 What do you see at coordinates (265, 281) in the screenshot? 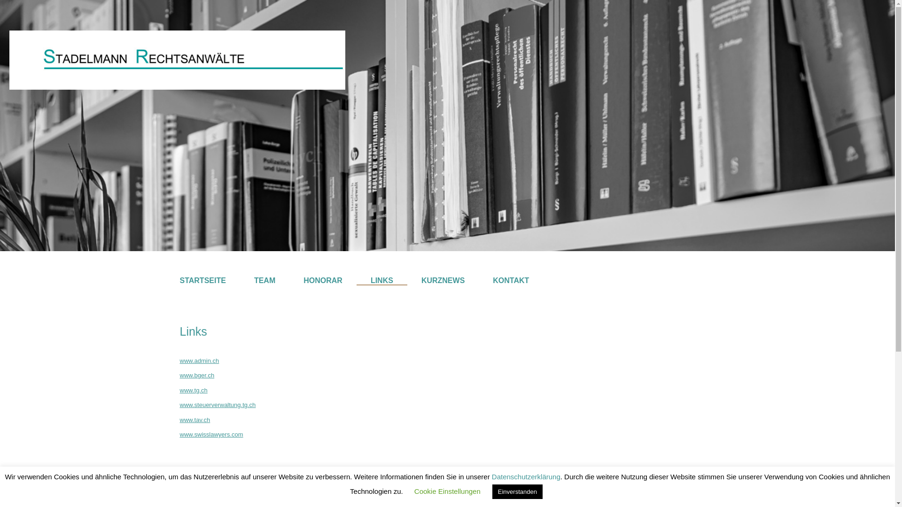
I see `TEAM` at bounding box center [265, 281].